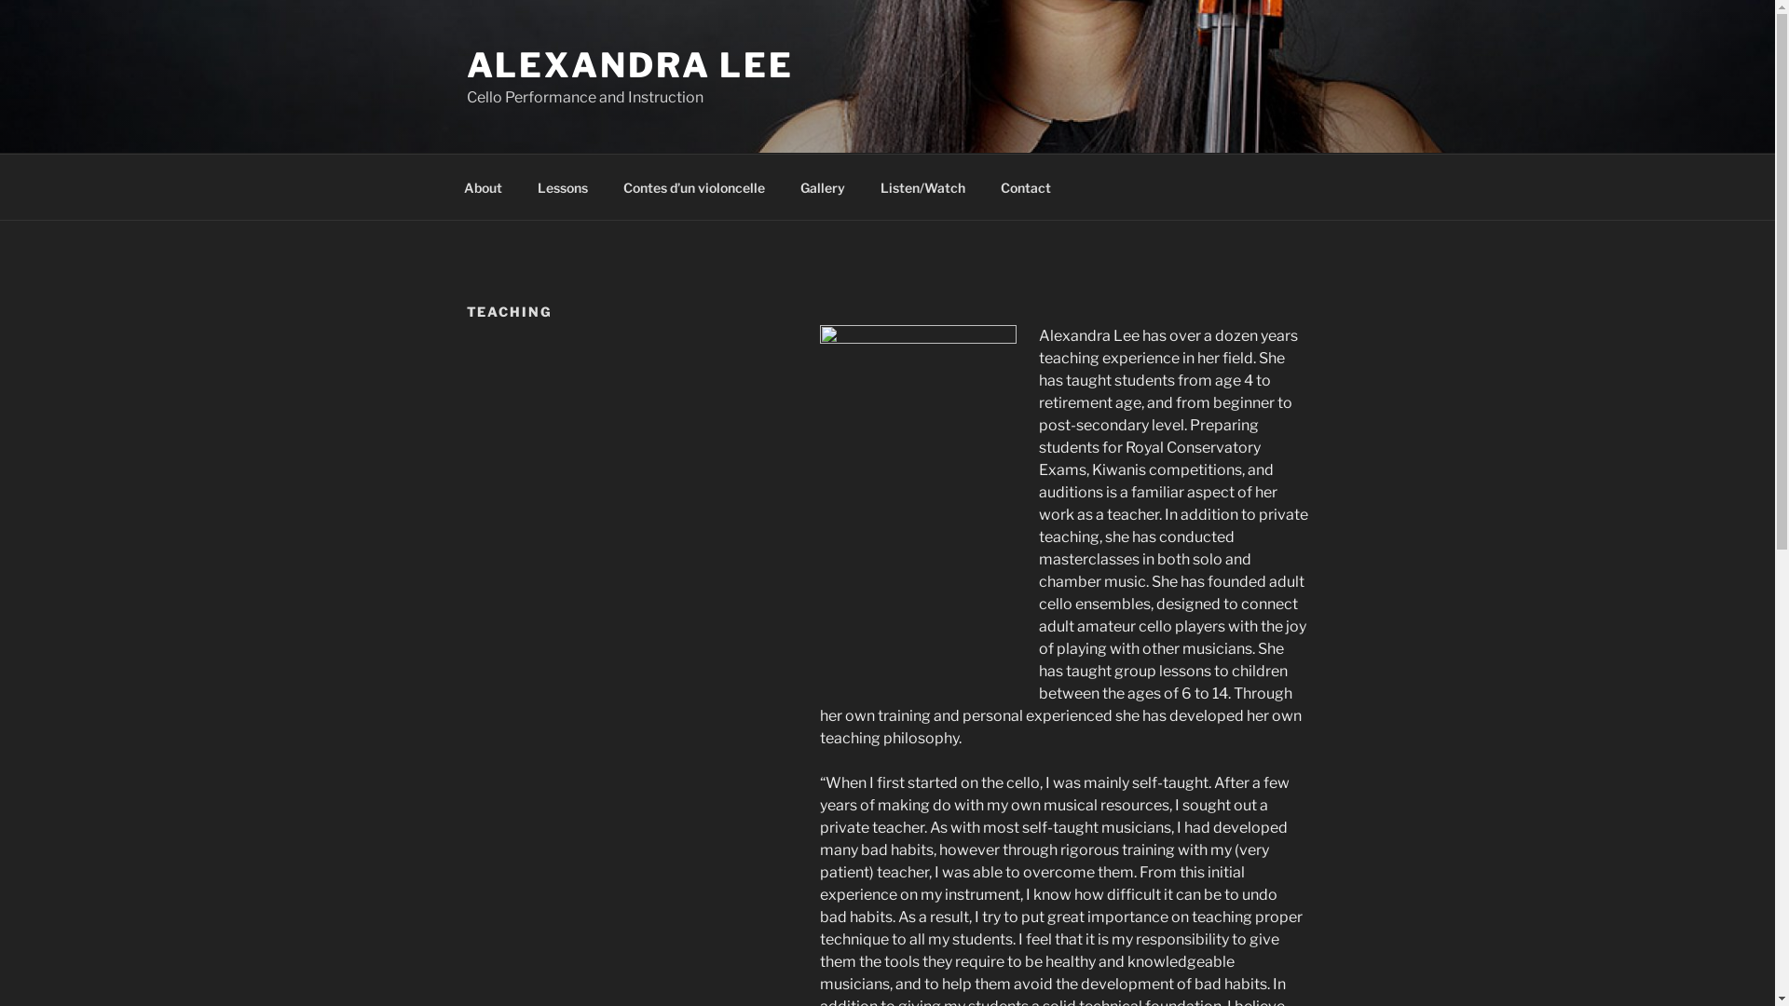 This screenshot has height=1006, width=1789. What do you see at coordinates (923, 186) in the screenshot?
I see `Listen/Watch` at bounding box center [923, 186].